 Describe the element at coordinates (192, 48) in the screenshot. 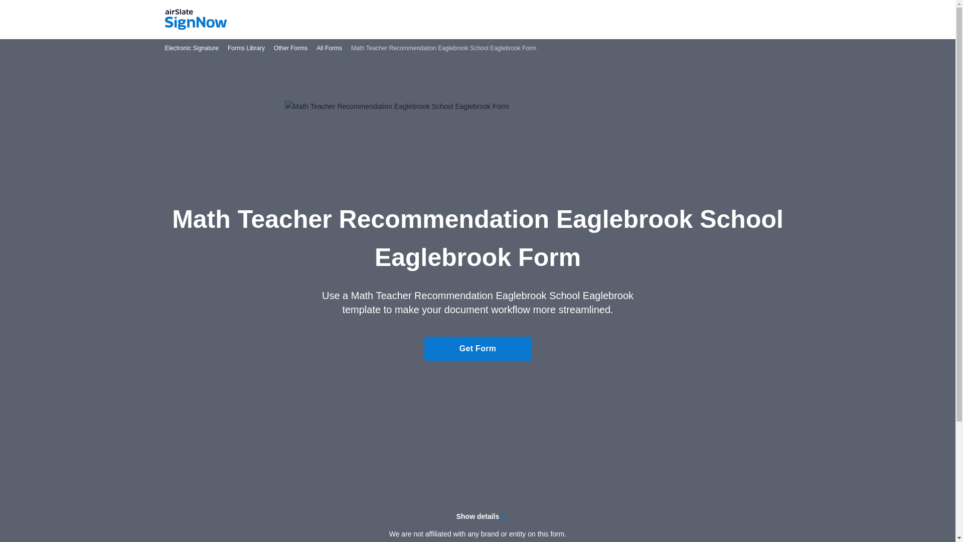

I see `Electronic Signature` at that location.